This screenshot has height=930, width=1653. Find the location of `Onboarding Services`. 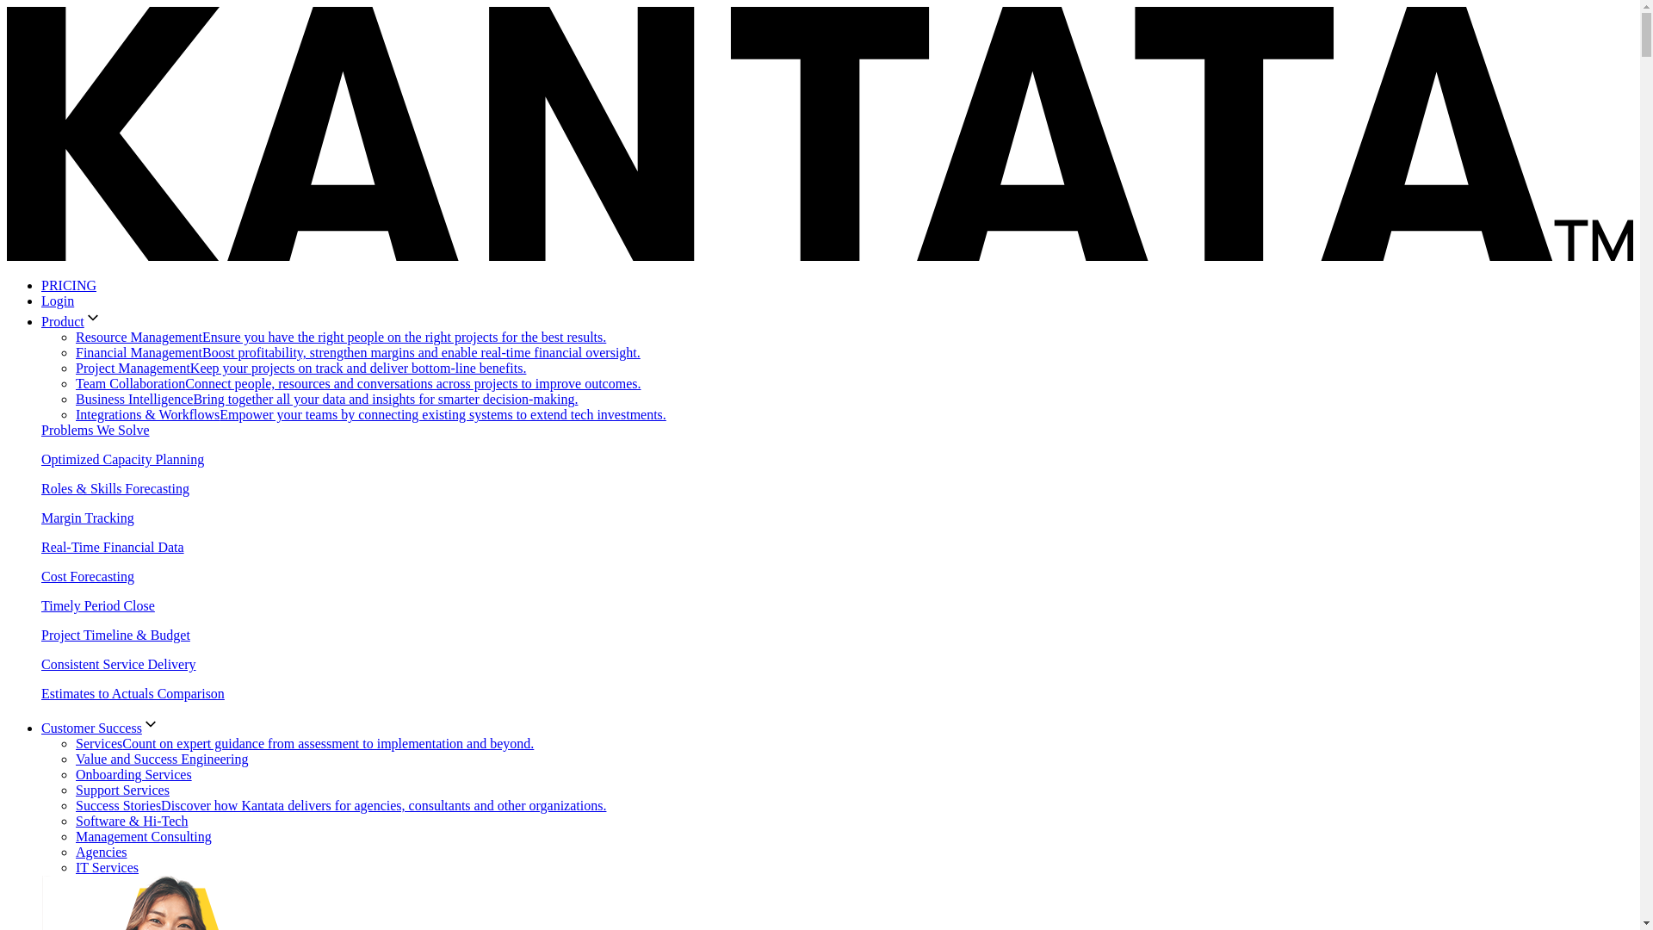

Onboarding Services is located at coordinates (133, 775).